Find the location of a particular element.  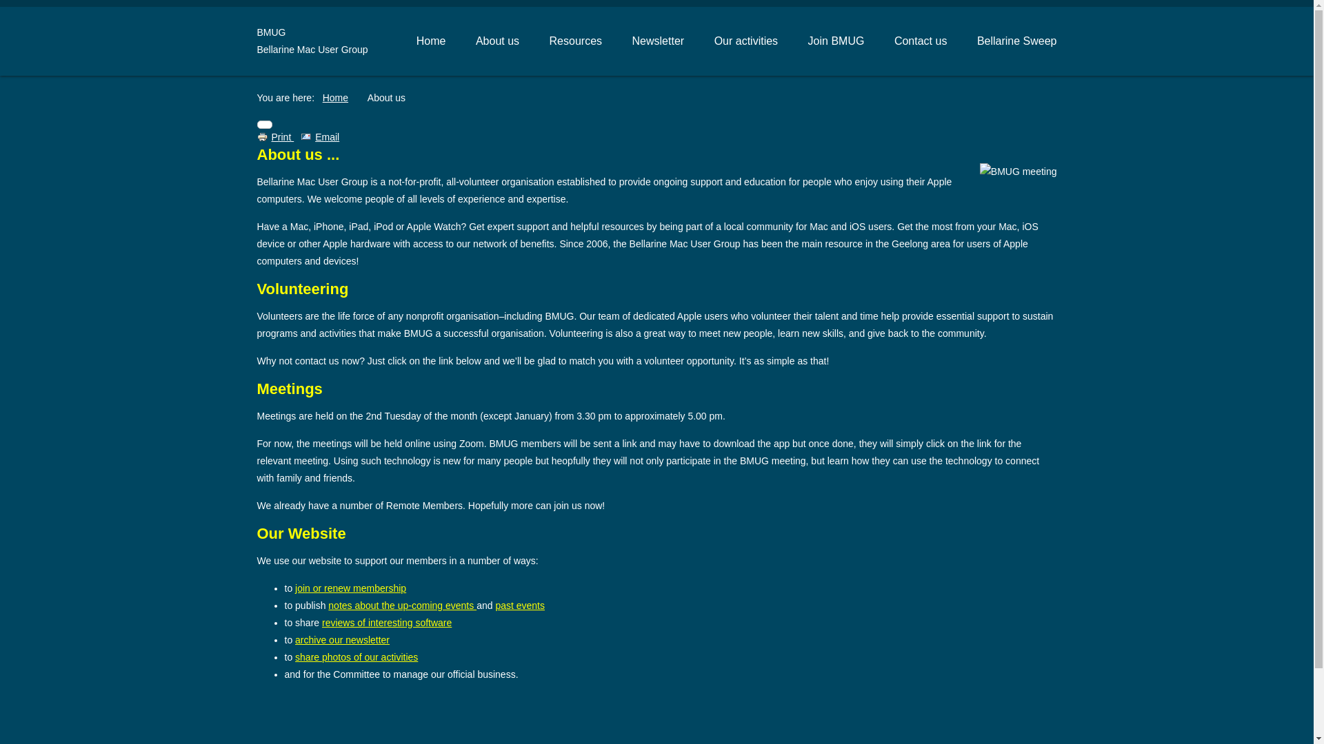

reviews of interesting software is located at coordinates (387, 623).